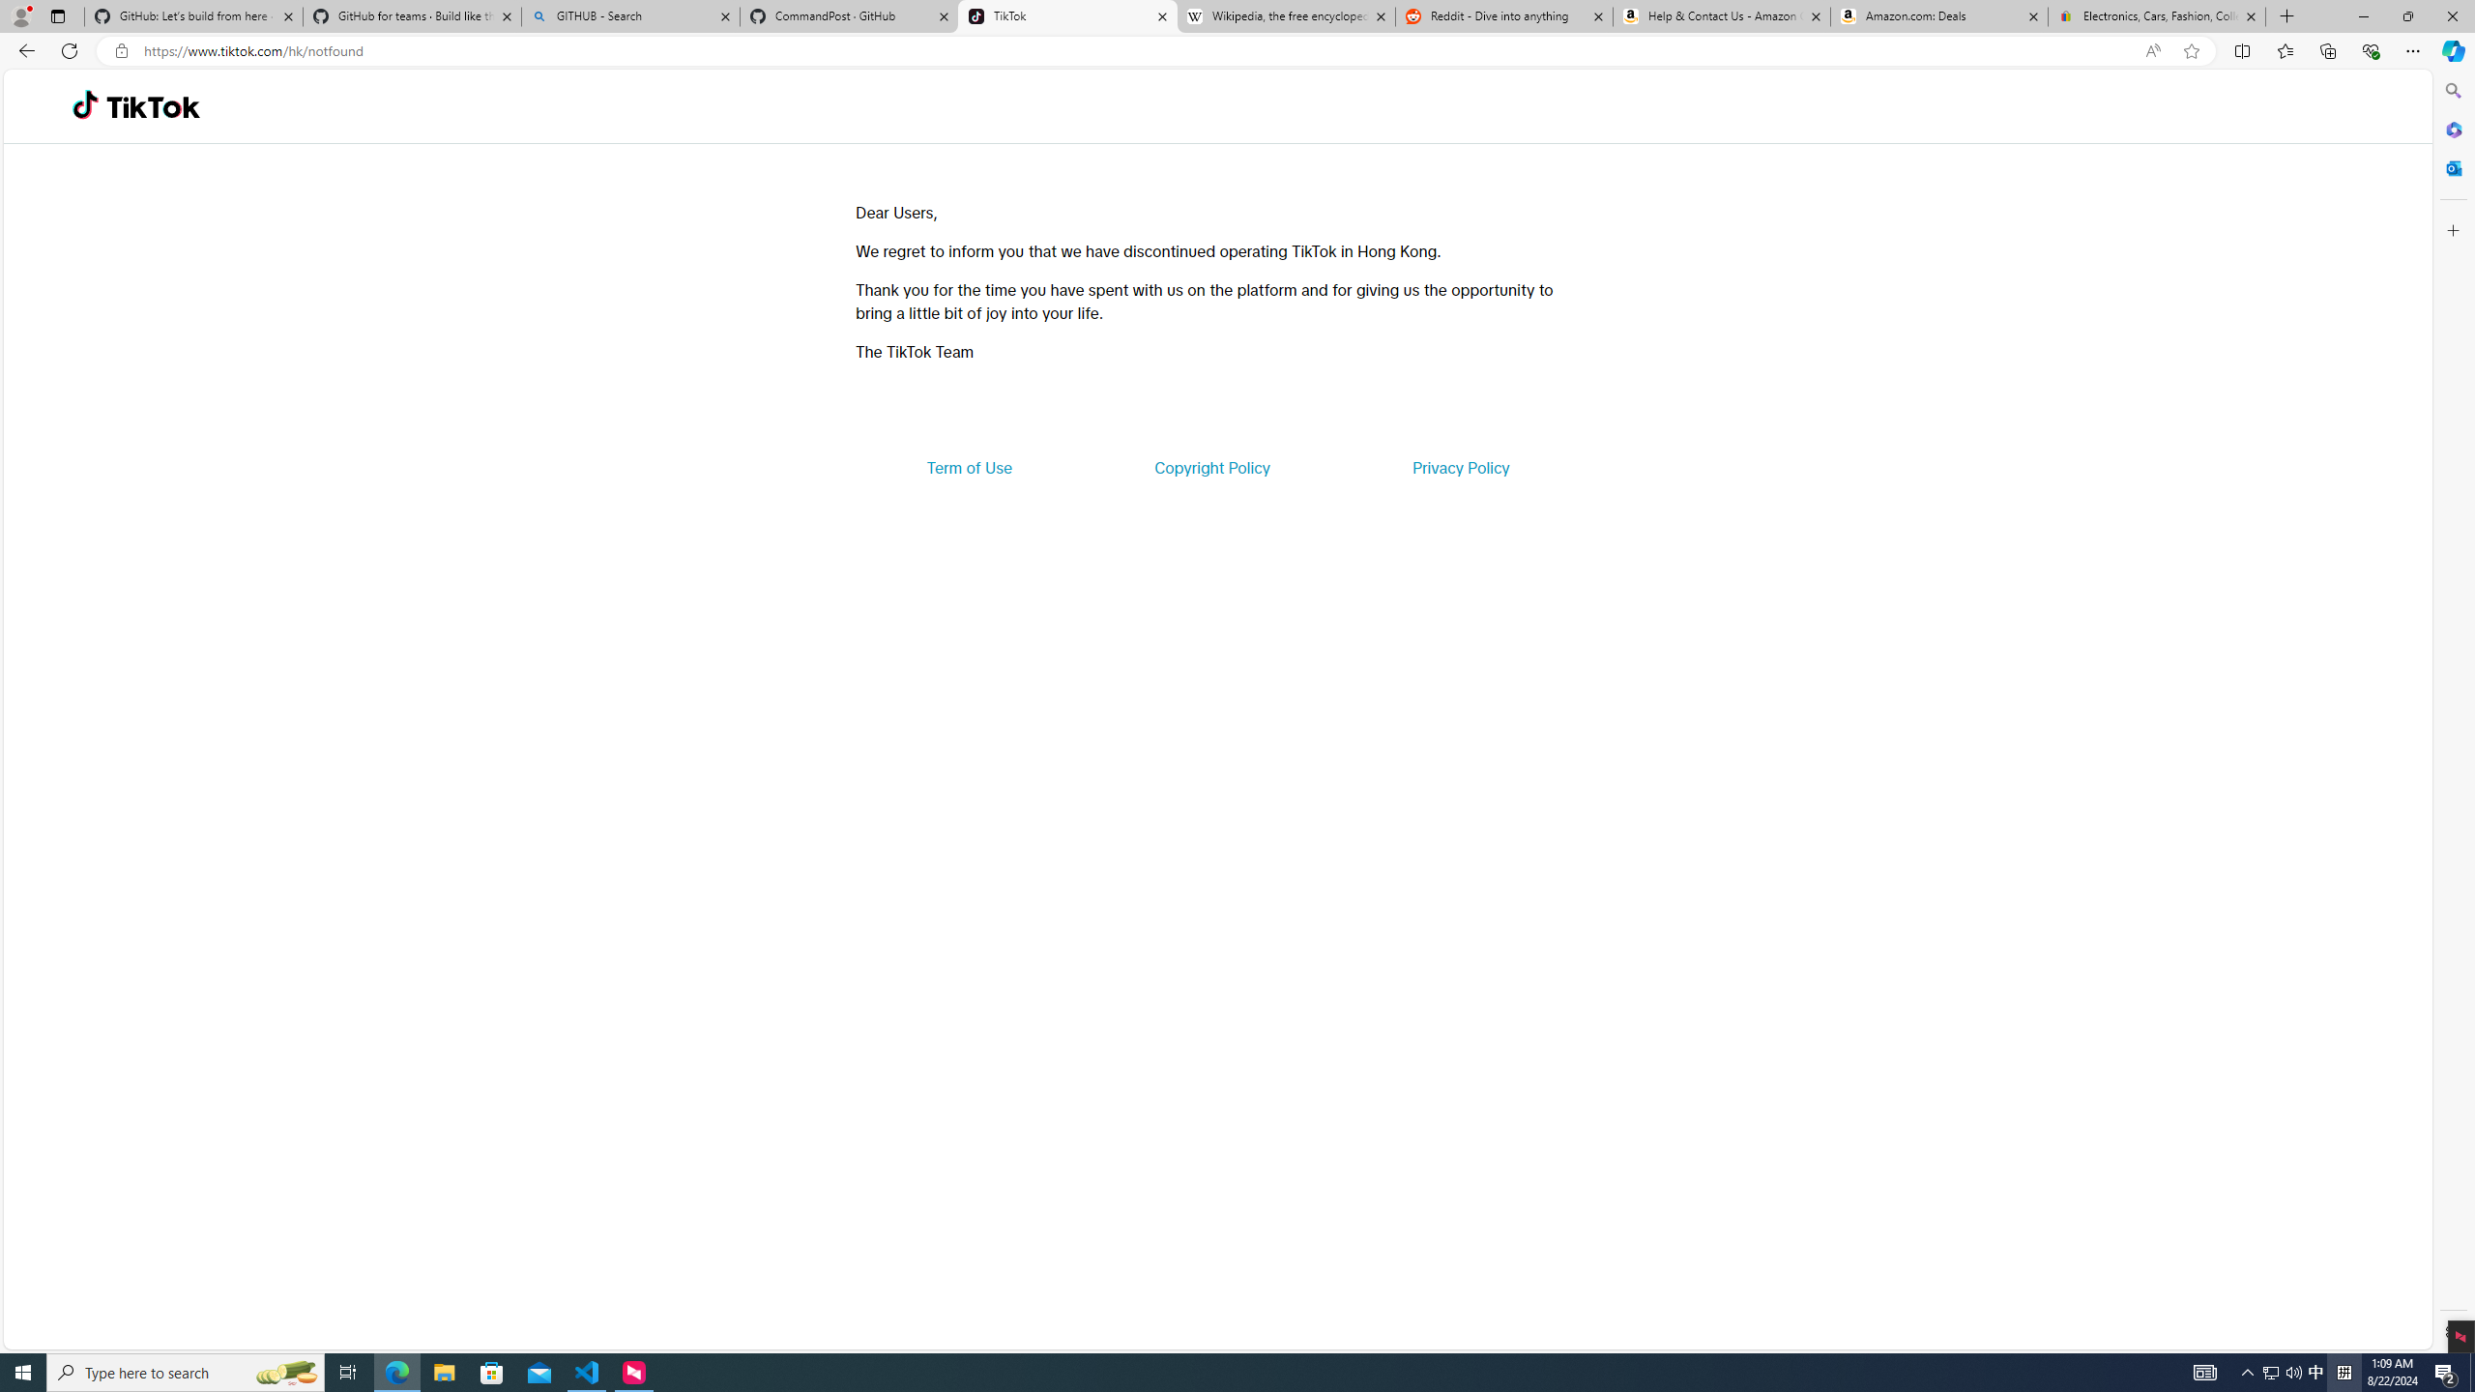 This screenshot has width=2475, height=1392. What do you see at coordinates (1286, 16) in the screenshot?
I see `Wikipedia, the free encyclopedia` at bounding box center [1286, 16].